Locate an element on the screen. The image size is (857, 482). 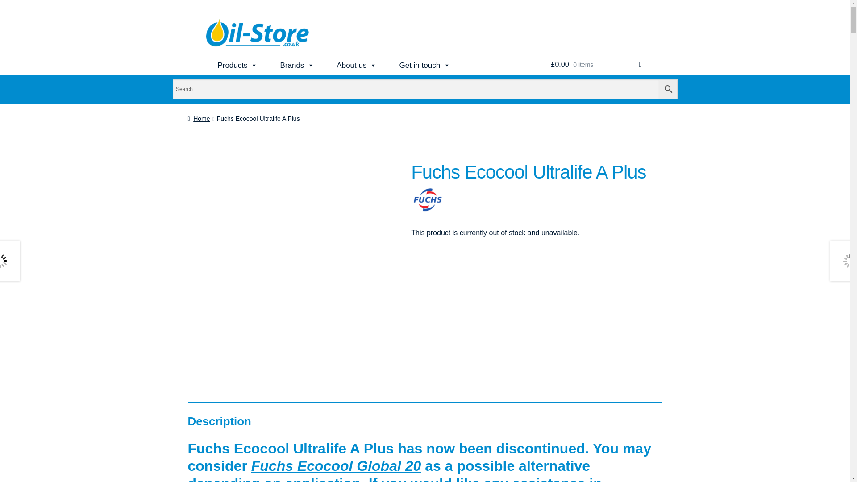
Products is located at coordinates (237, 66).